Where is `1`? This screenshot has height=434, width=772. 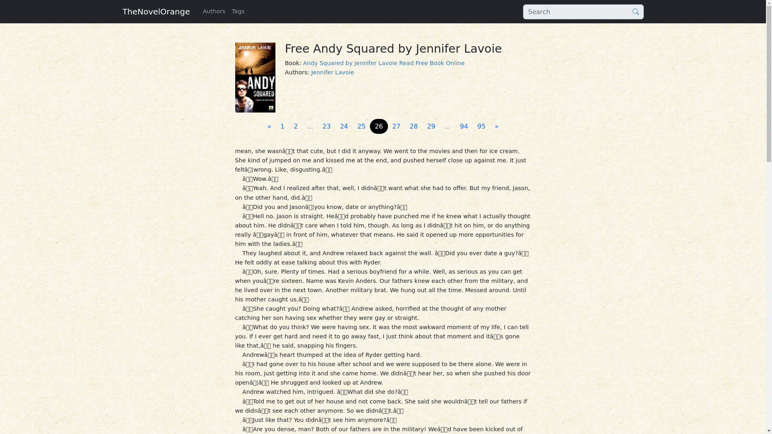
1 is located at coordinates (282, 126).